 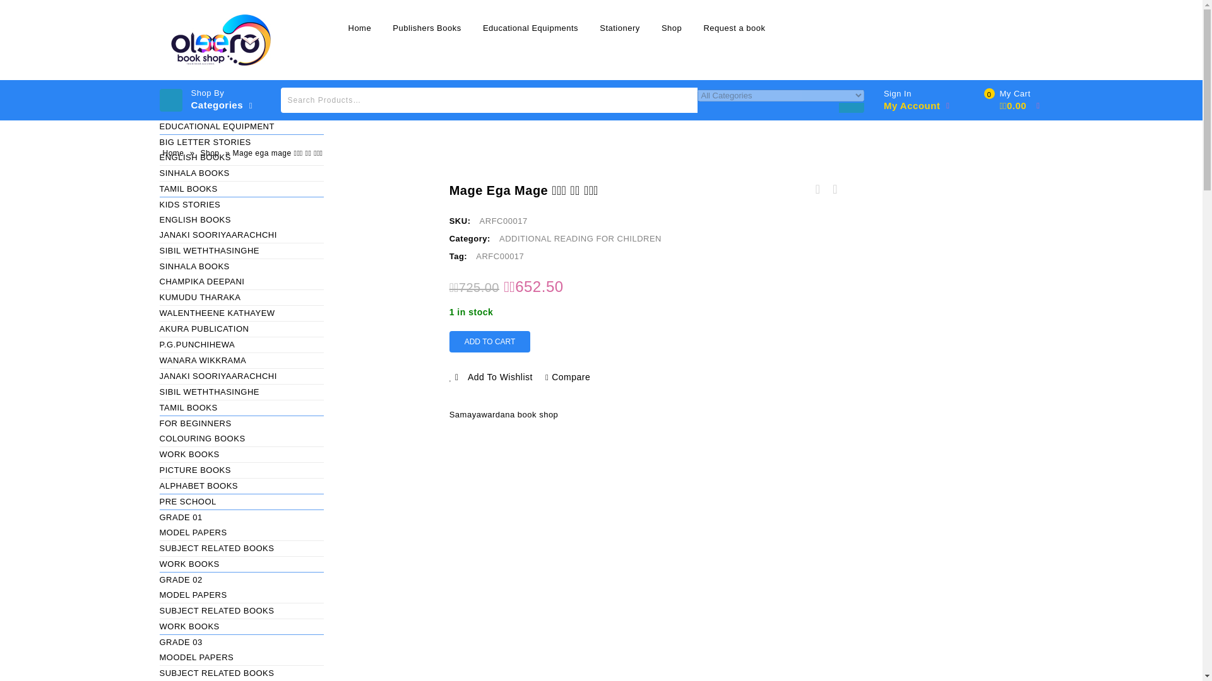 What do you see at coordinates (620, 28) in the screenshot?
I see `Stationery` at bounding box center [620, 28].